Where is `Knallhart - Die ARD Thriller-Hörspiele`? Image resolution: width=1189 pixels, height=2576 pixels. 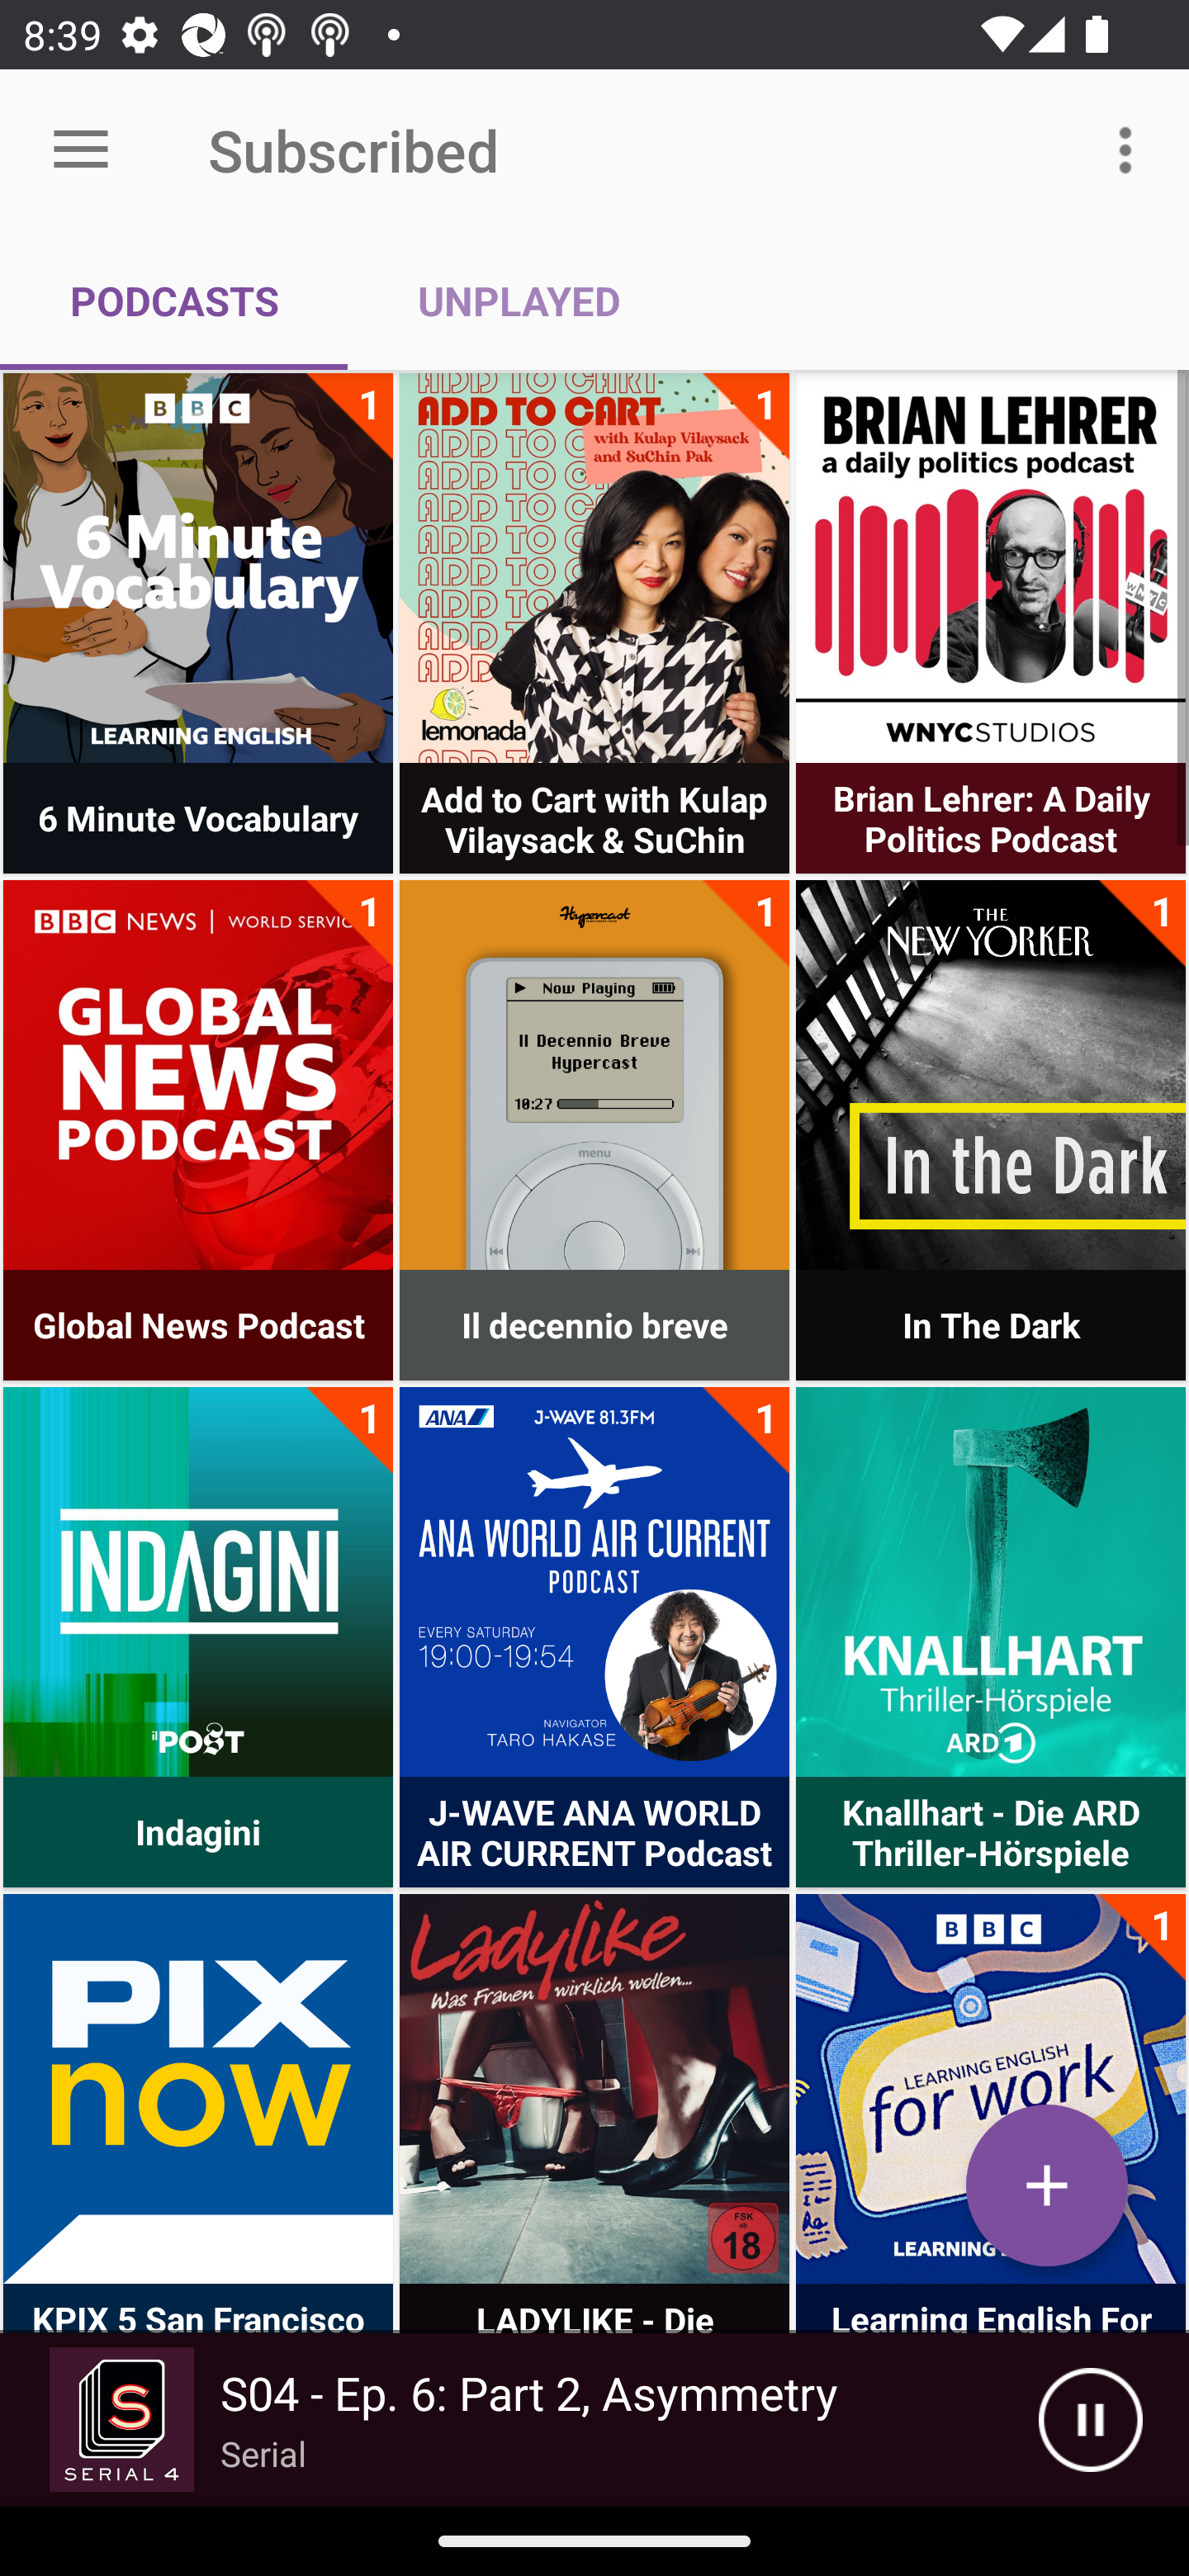
Knallhart - Die ARD Thriller-Hörspiele is located at coordinates (990, 1581).